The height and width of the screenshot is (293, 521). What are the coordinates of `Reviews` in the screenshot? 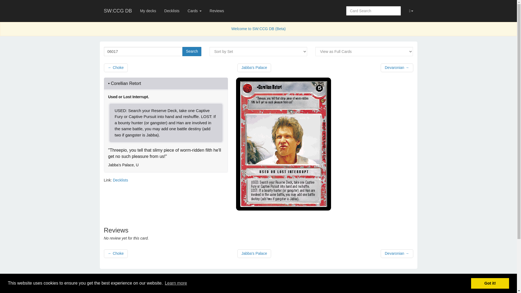 It's located at (217, 11).